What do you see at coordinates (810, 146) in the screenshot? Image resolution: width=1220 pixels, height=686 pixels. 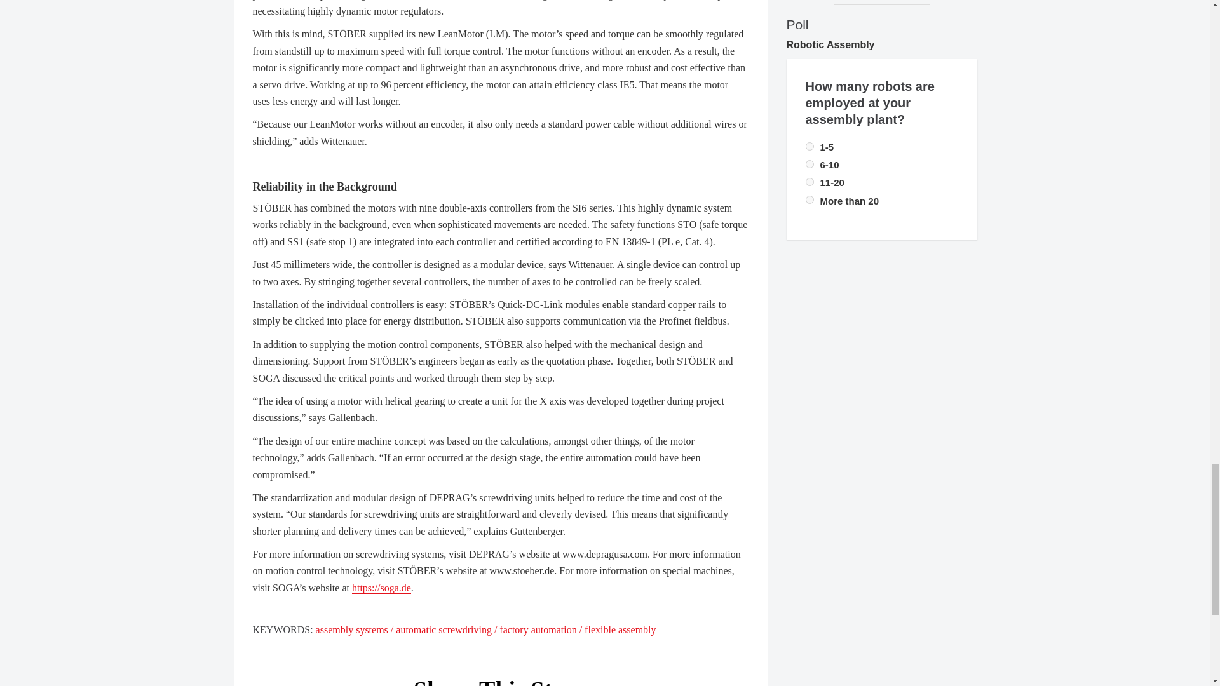 I see `385` at bounding box center [810, 146].